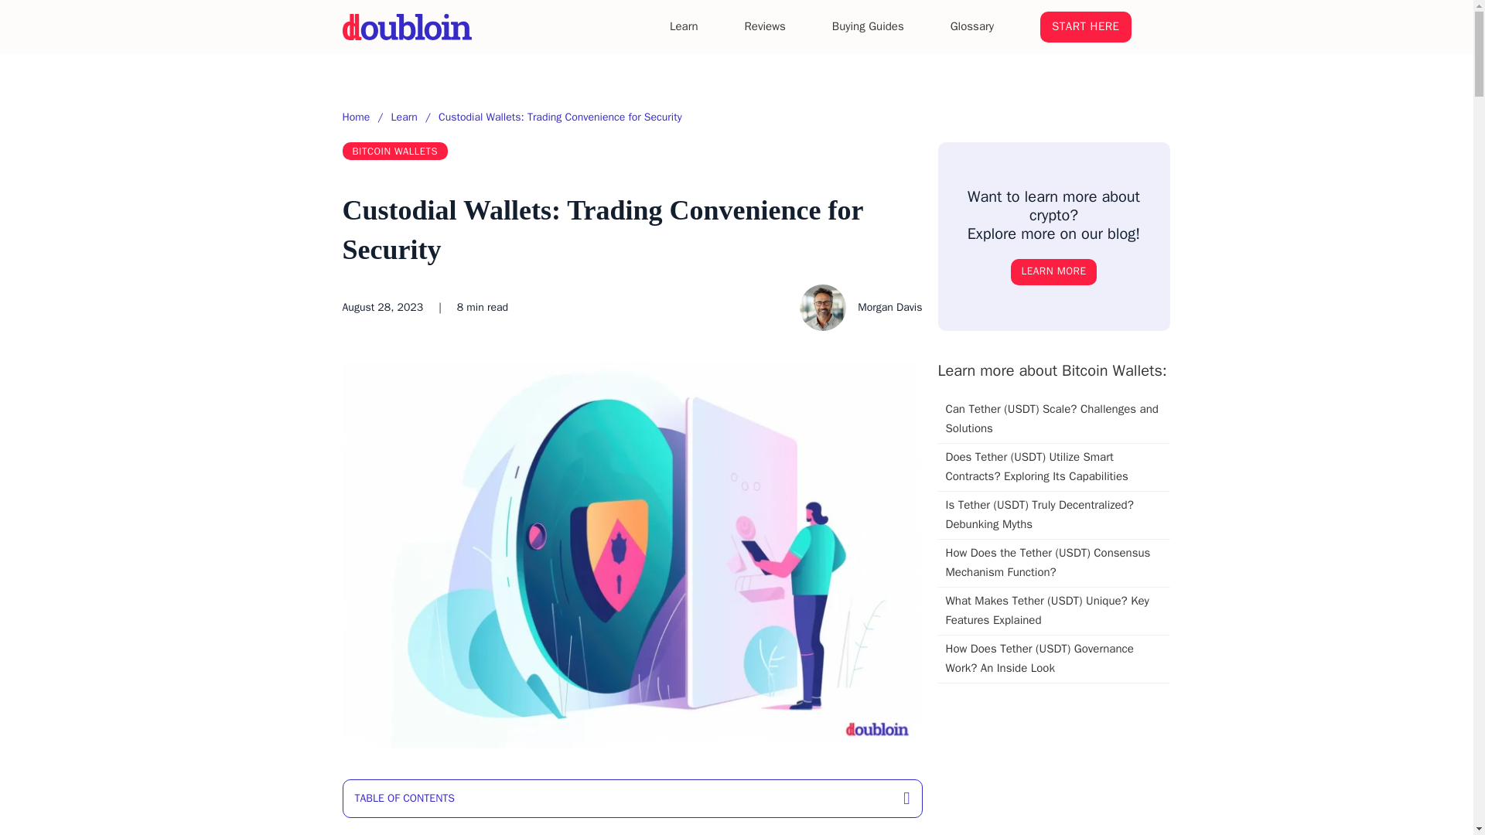 Image resolution: width=1485 pixels, height=835 pixels. I want to click on BITCOIN WALLETS, so click(394, 151).